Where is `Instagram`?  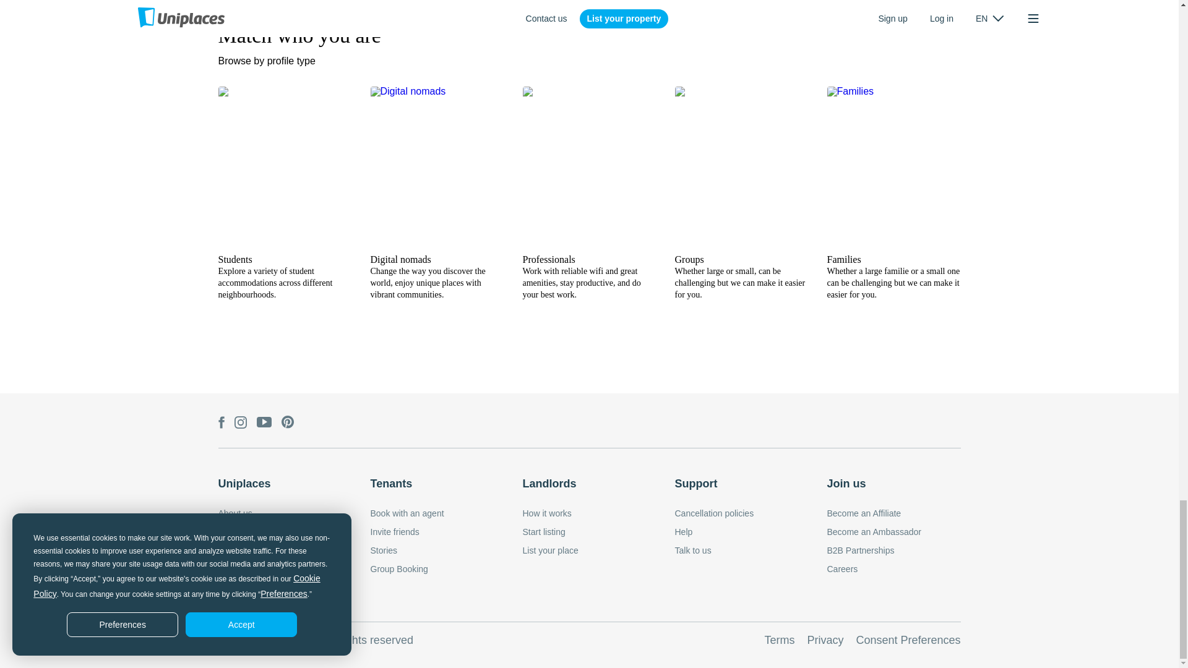
Instagram is located at coordinates (240, 423).